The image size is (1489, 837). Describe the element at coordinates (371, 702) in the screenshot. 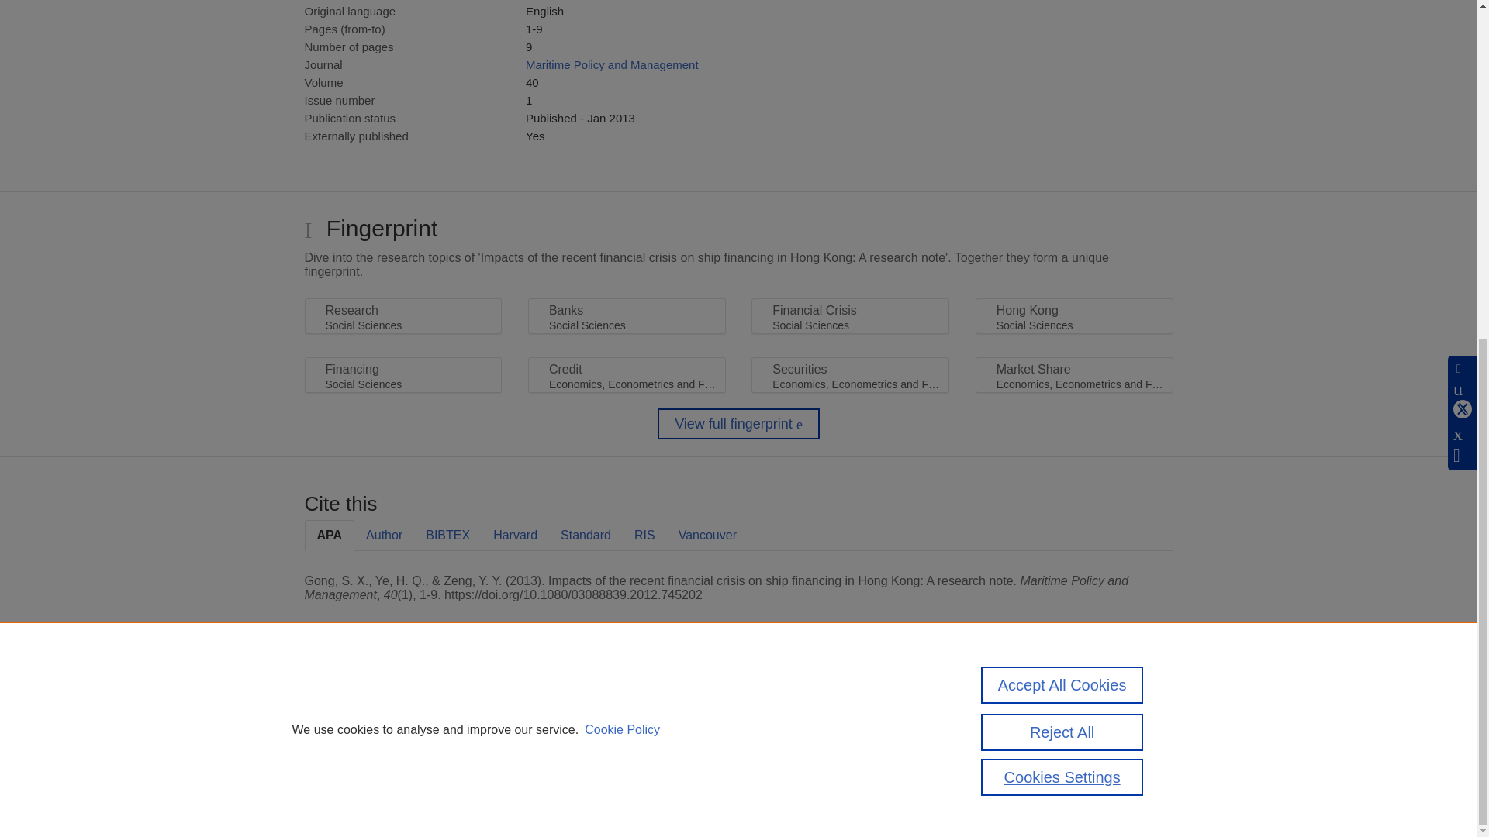

I see `Pure` at that location.